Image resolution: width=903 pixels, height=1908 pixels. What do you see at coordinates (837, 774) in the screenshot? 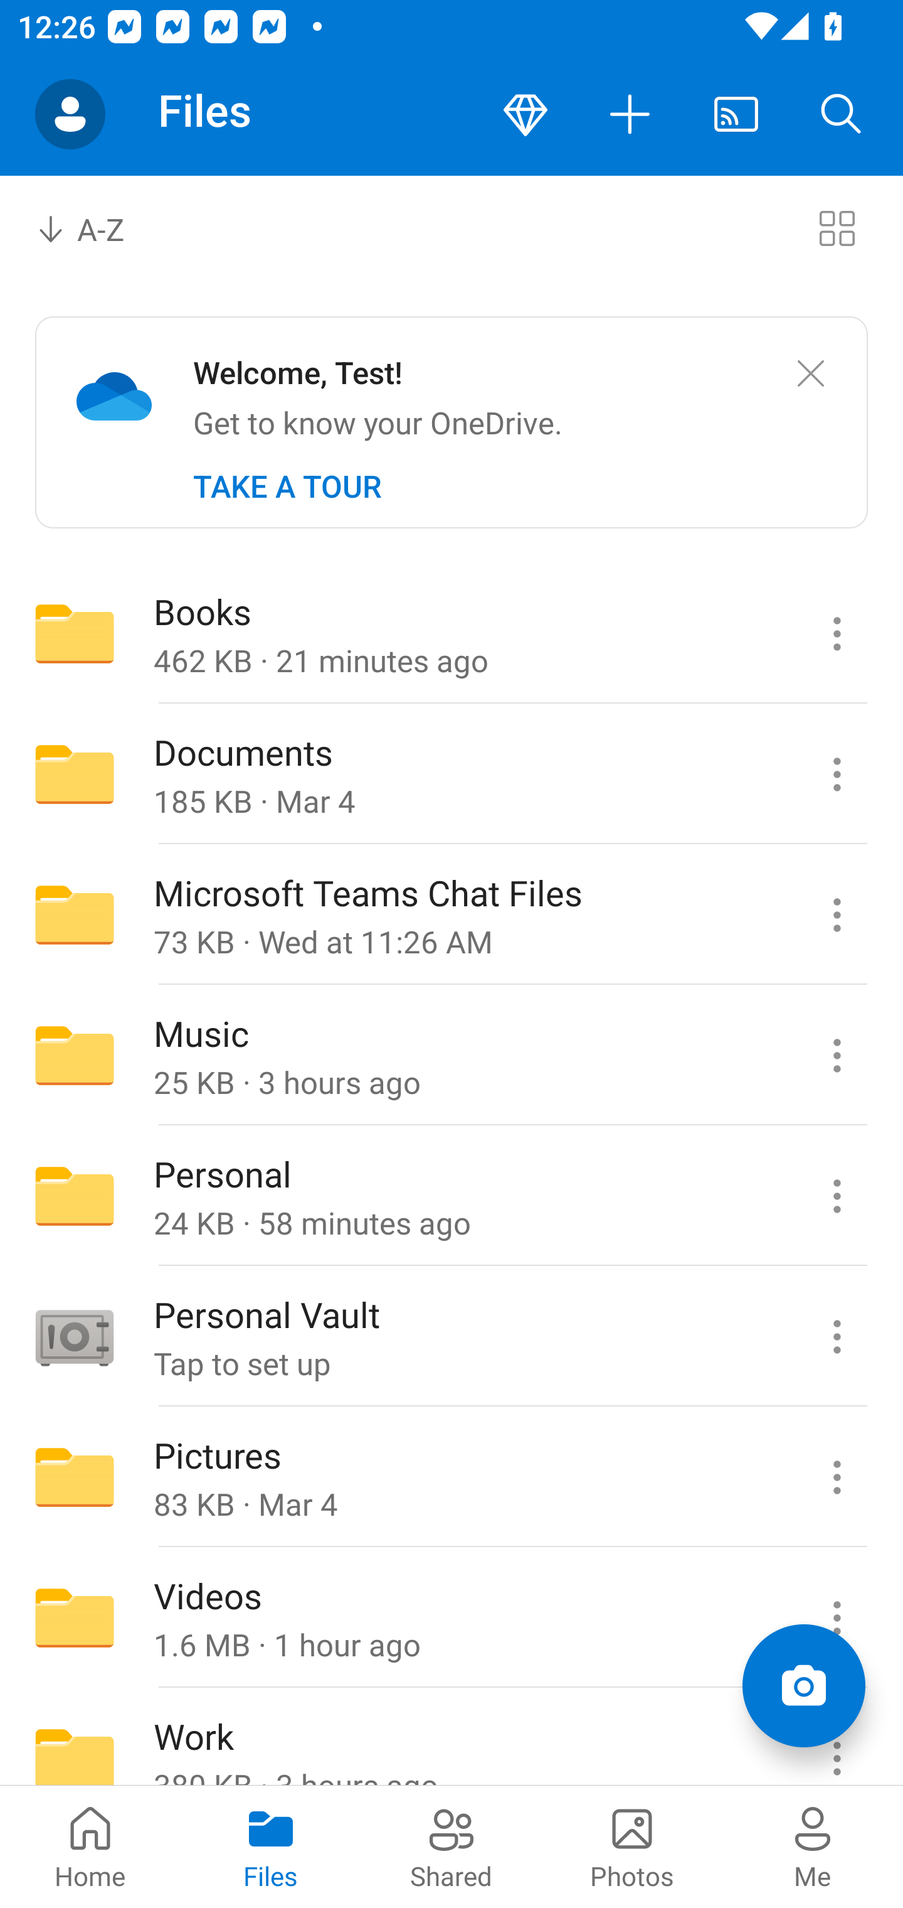
I see `Documents commands` at bounding box center [837, 774].